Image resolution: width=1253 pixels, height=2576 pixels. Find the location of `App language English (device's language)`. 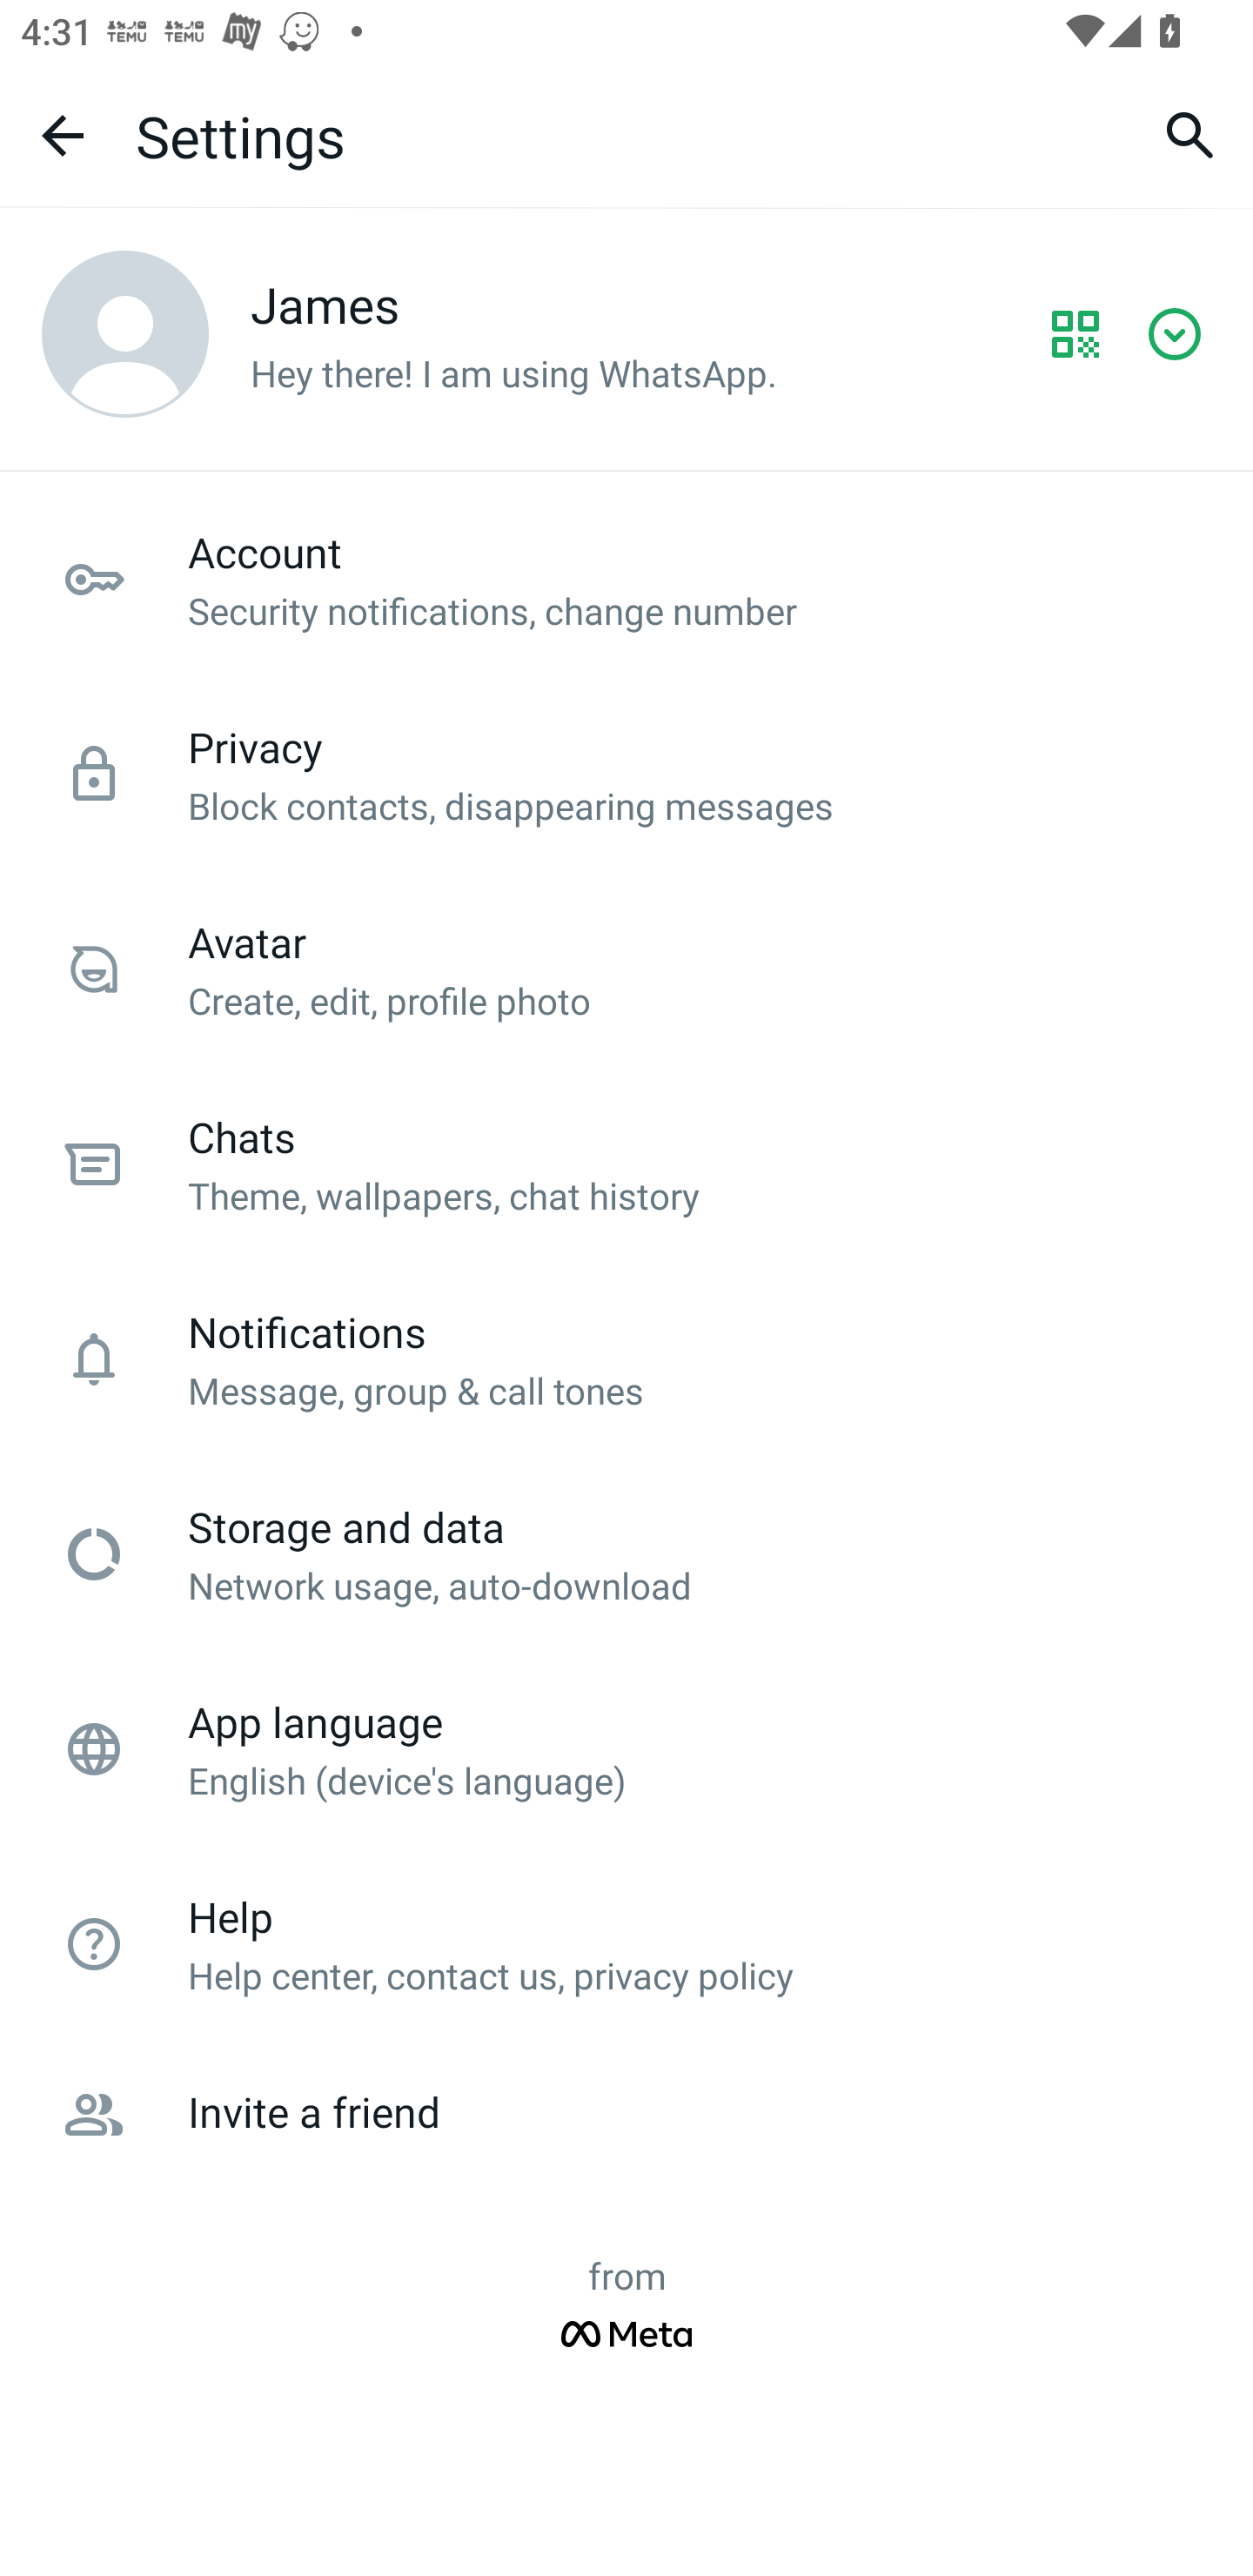

App language English (device's language) is located at coordinates (626, 1749).